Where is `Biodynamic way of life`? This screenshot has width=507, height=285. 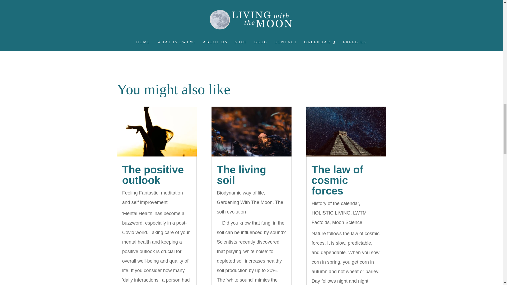
Biodynamic way of life is located at coordinates (240, 193).